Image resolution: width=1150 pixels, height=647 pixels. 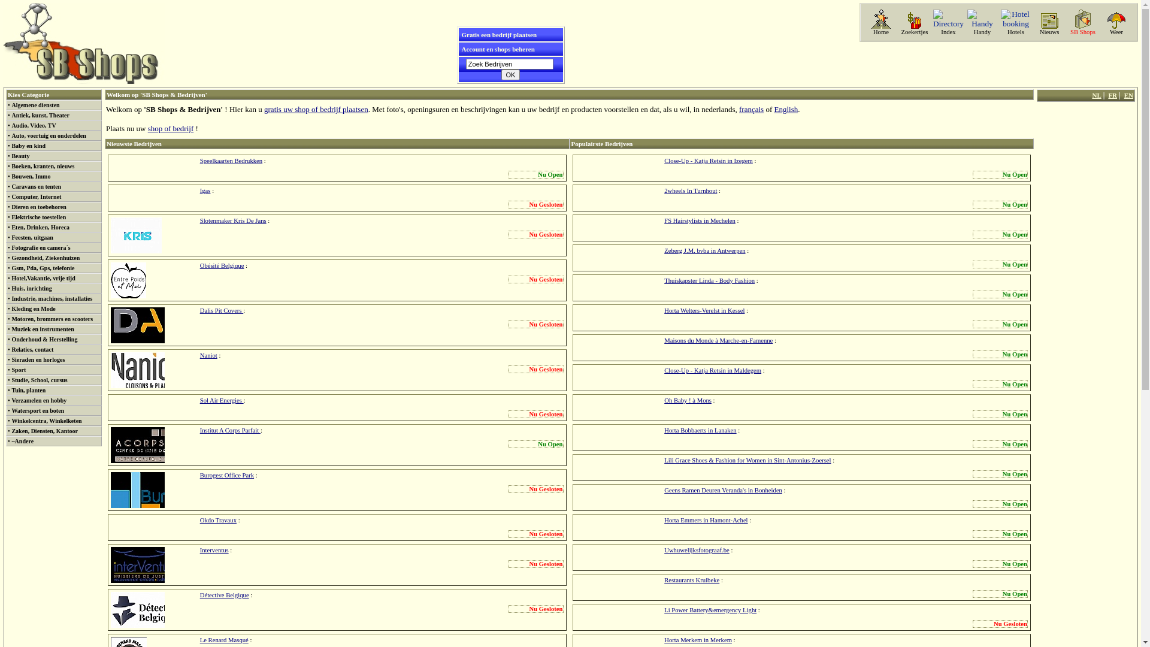 I want to click on Account en shops beheren, so click(x=498, y=49).